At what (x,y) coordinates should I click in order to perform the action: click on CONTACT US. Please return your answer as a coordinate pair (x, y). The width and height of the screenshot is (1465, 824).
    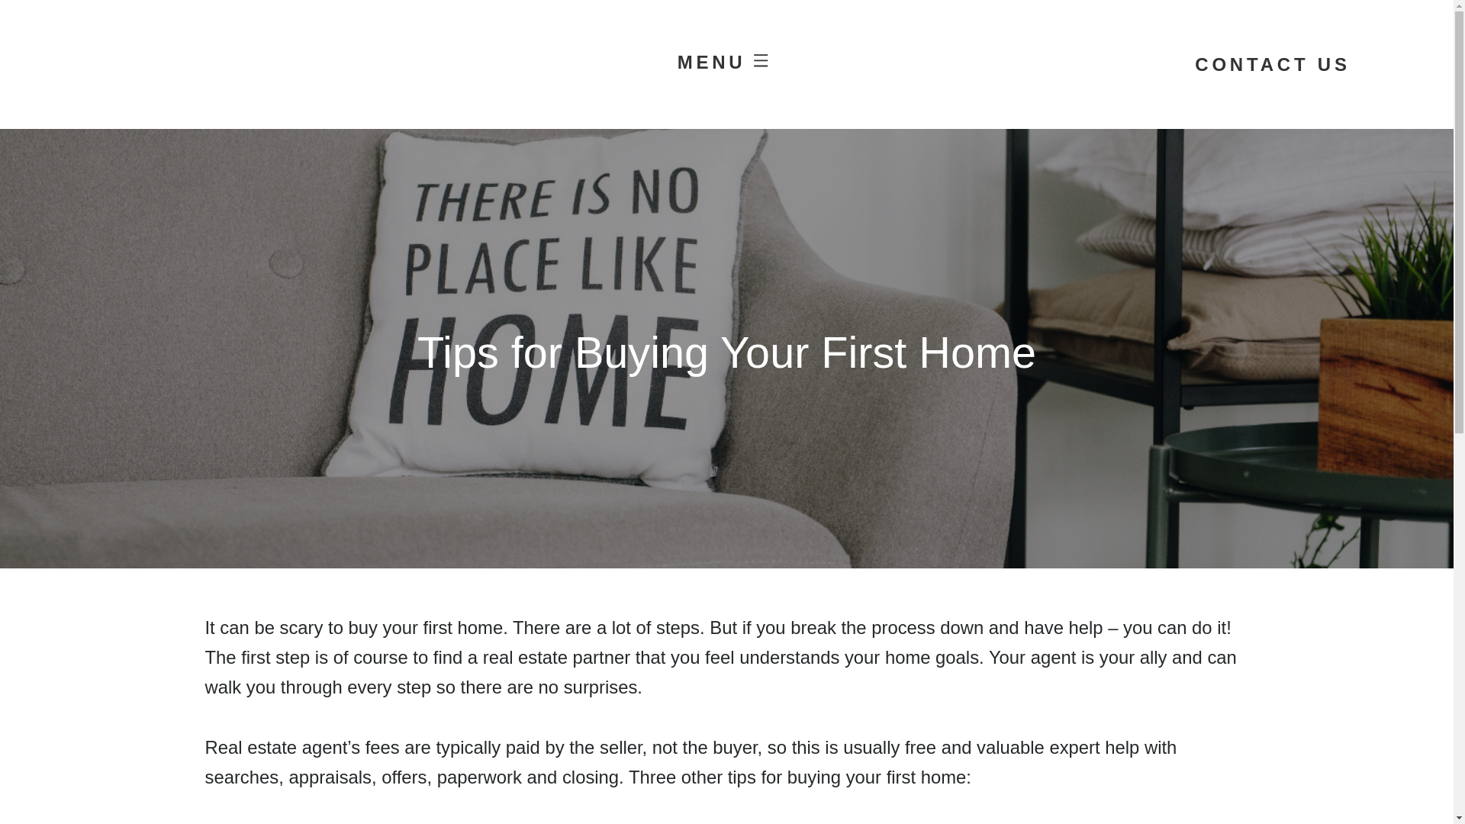
    Looking at the image, I should click on (1160, 72).